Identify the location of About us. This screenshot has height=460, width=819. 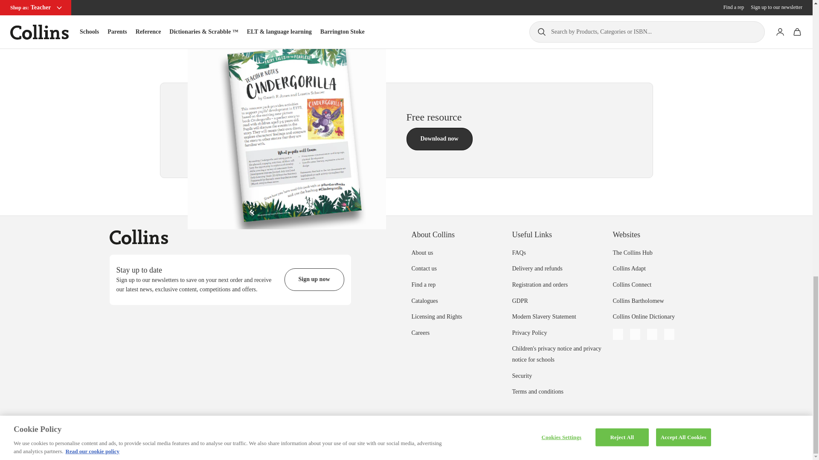
(422, 253).